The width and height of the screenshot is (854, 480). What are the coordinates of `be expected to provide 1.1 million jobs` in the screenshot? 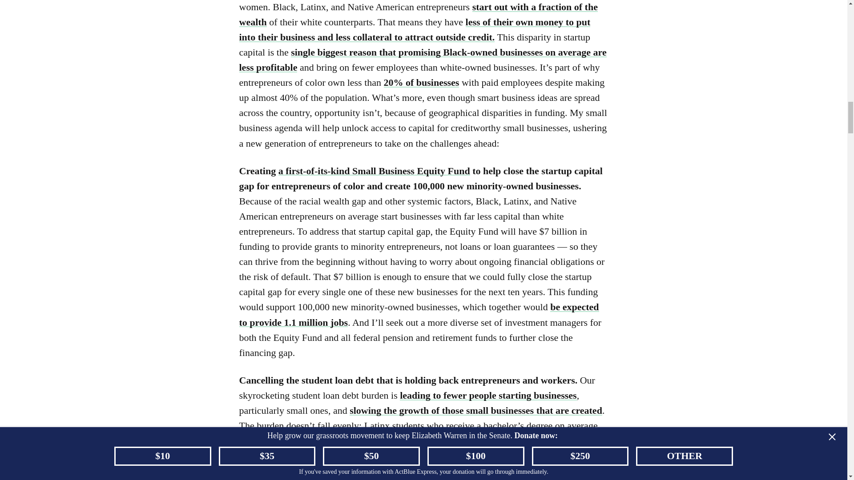 It's located at (419, 314).